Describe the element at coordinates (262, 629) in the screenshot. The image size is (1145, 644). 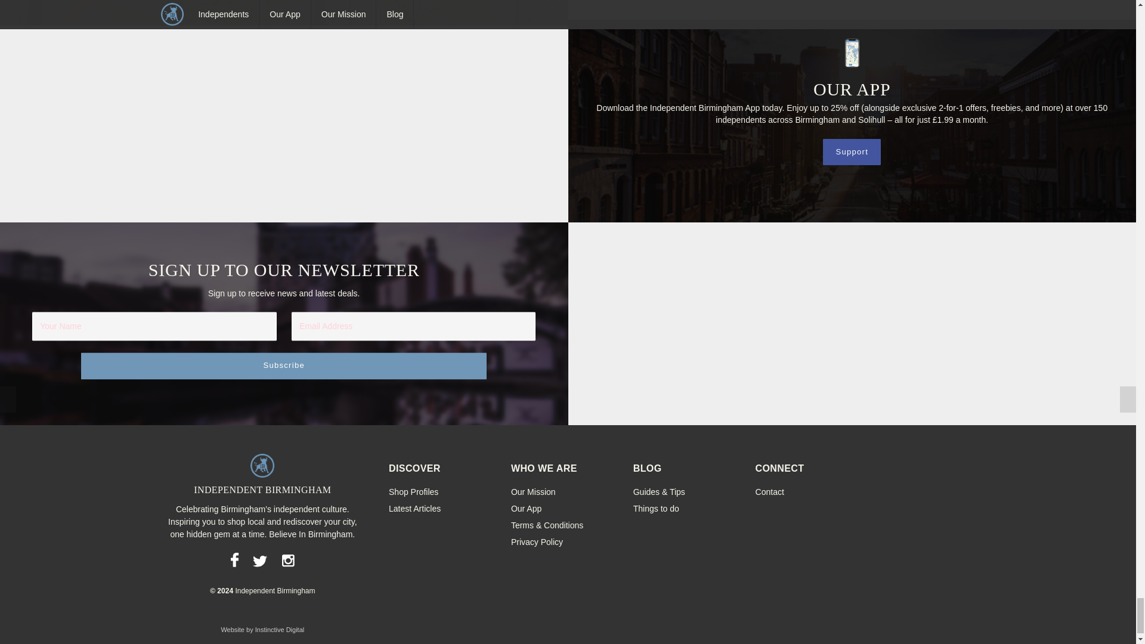
I see `Website by Instinctive Digital` at that location.